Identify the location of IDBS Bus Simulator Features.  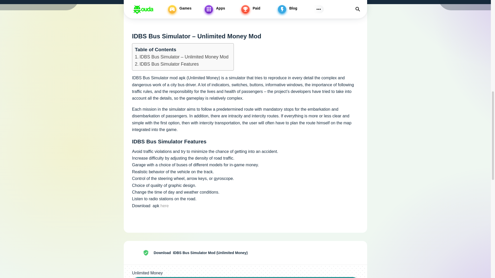
(167, 64).